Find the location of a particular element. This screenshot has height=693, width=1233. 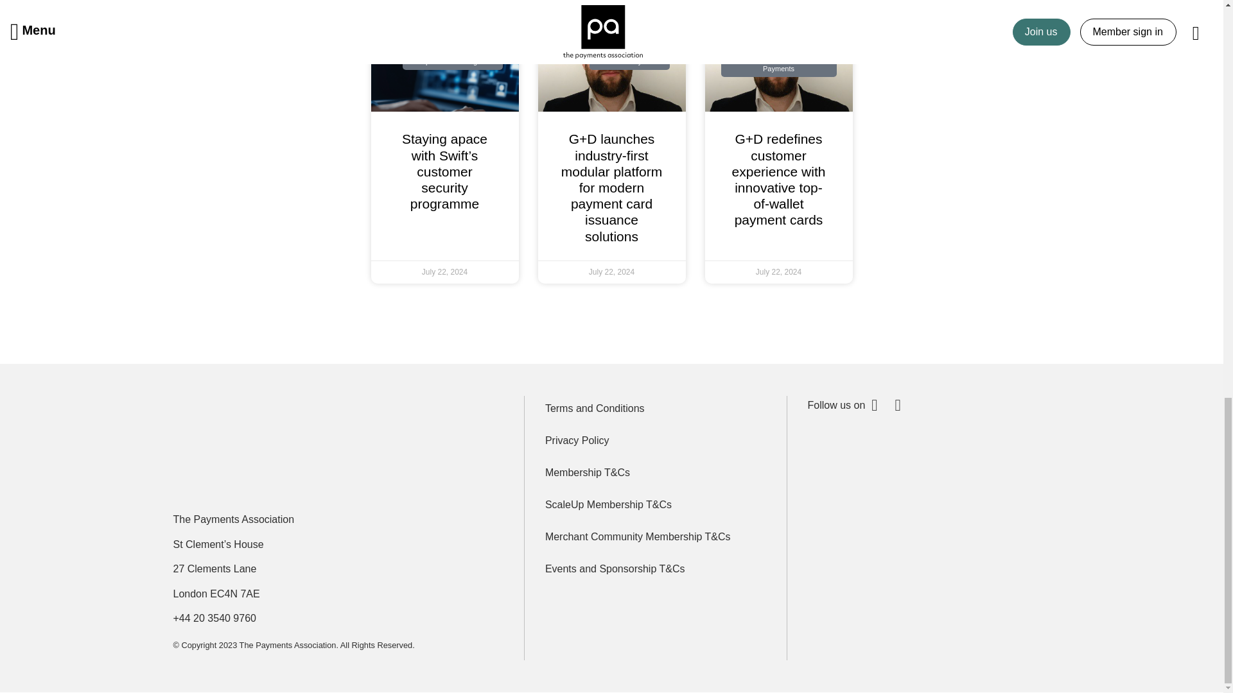

Terms and Conditions is located at coordinates (655, 408).